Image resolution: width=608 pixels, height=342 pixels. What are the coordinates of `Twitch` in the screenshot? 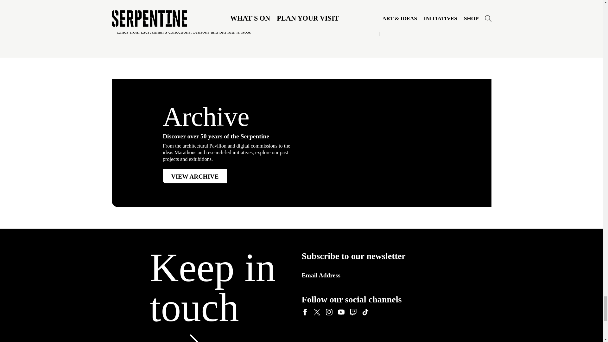 It's located at (353, 312).